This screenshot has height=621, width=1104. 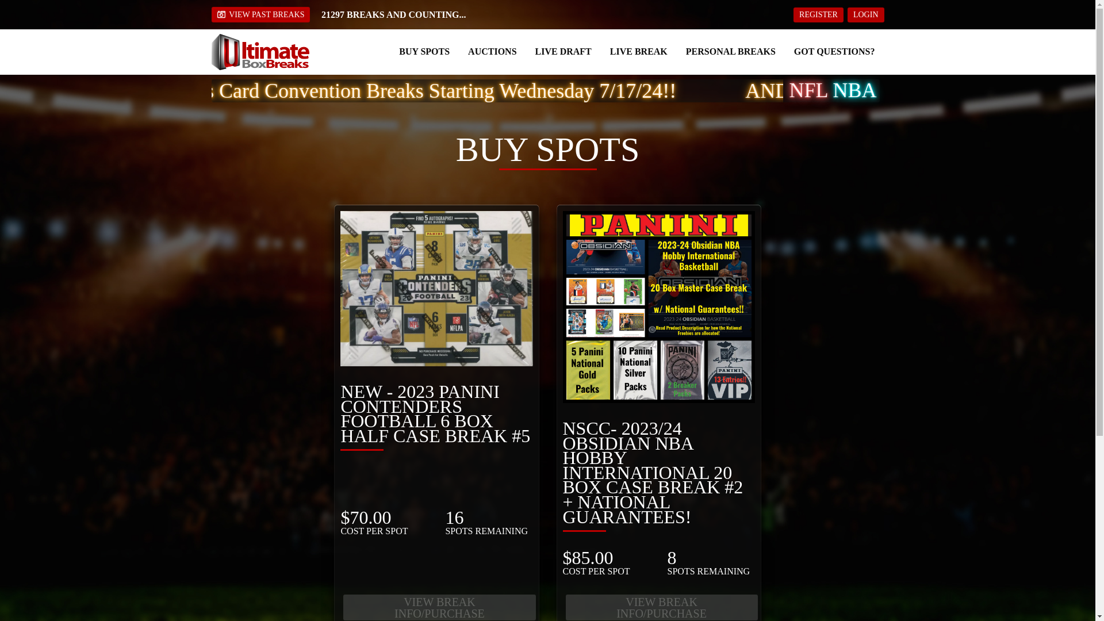 What do you see at coordinates (261, 14) in the screenshot?
I see `  VIEW PAST BREAKS` at bounding box center [261, 14].